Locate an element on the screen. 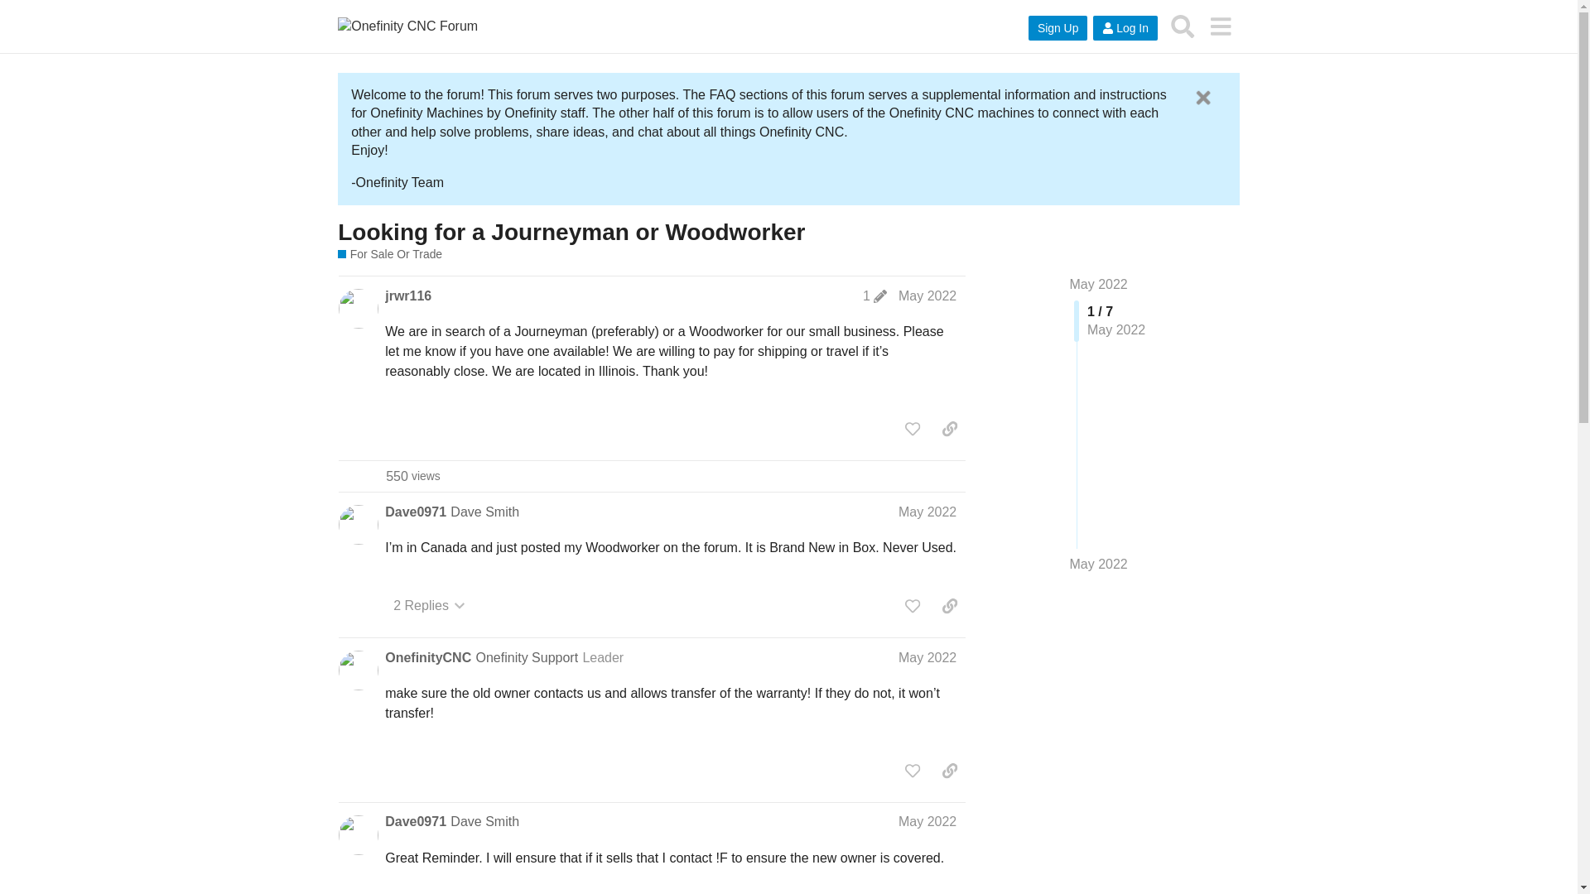 Image resolution: width=1590 pixels, height=894 pixels. Log In is located at coordinates (1125, 28).